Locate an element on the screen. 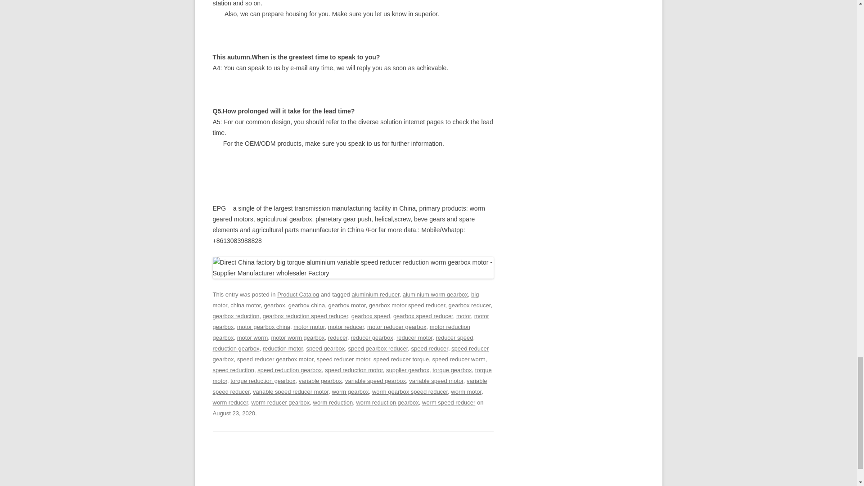 The width and height of the screenshot is (864, 486). gearbox motor speed reducer is located at coordinates (407, 305).